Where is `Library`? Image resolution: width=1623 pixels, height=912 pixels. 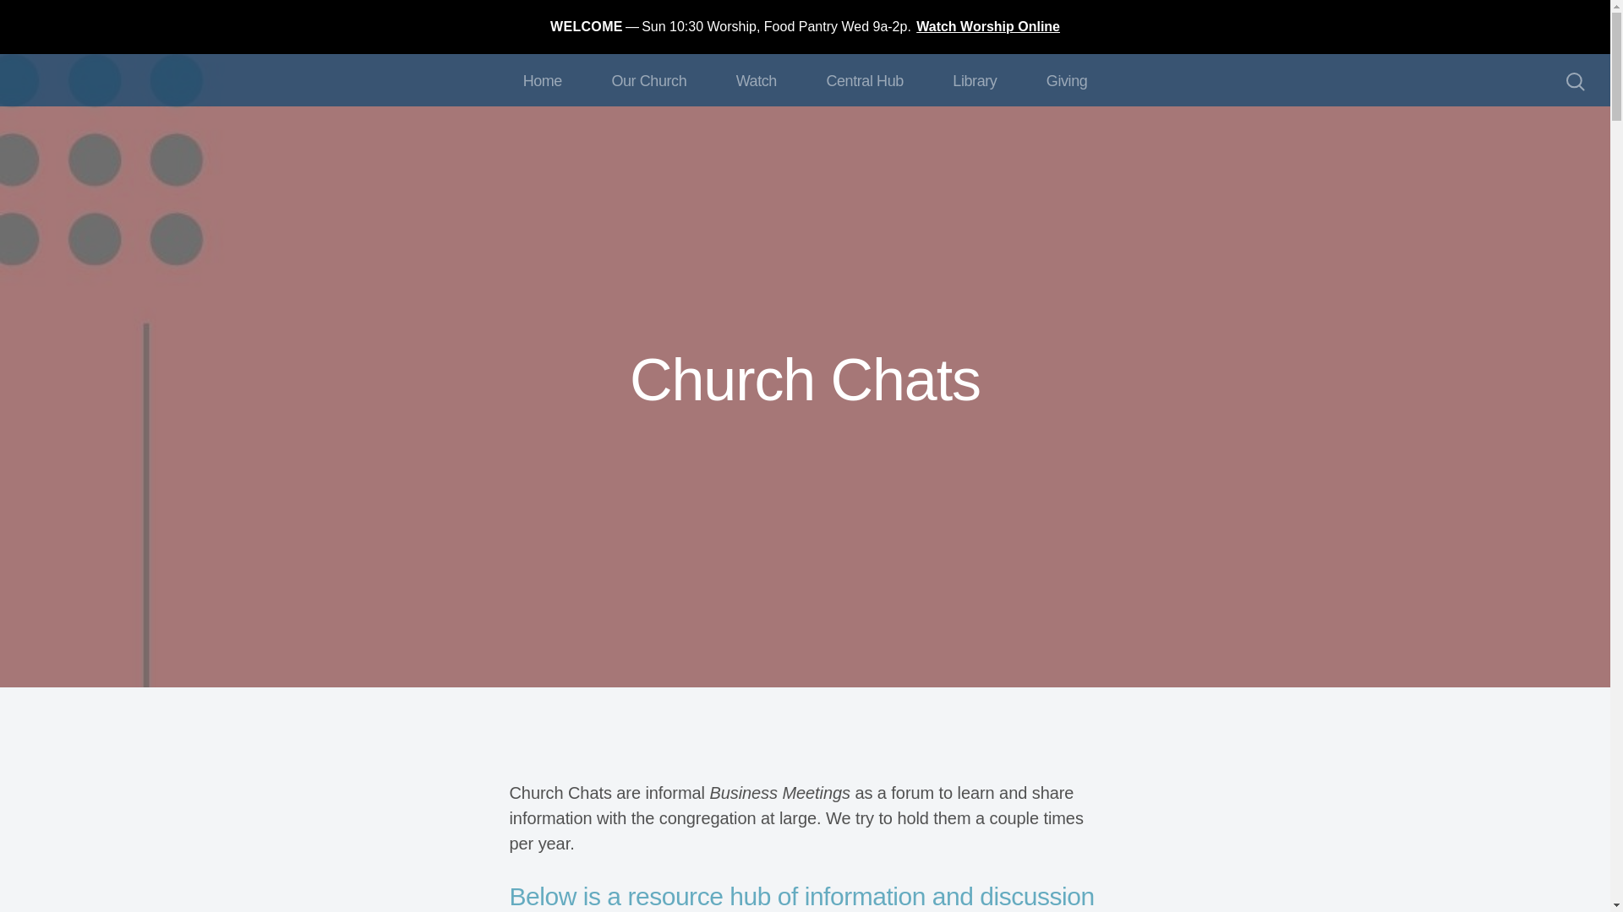 Library is located at coordinates (974, 79).